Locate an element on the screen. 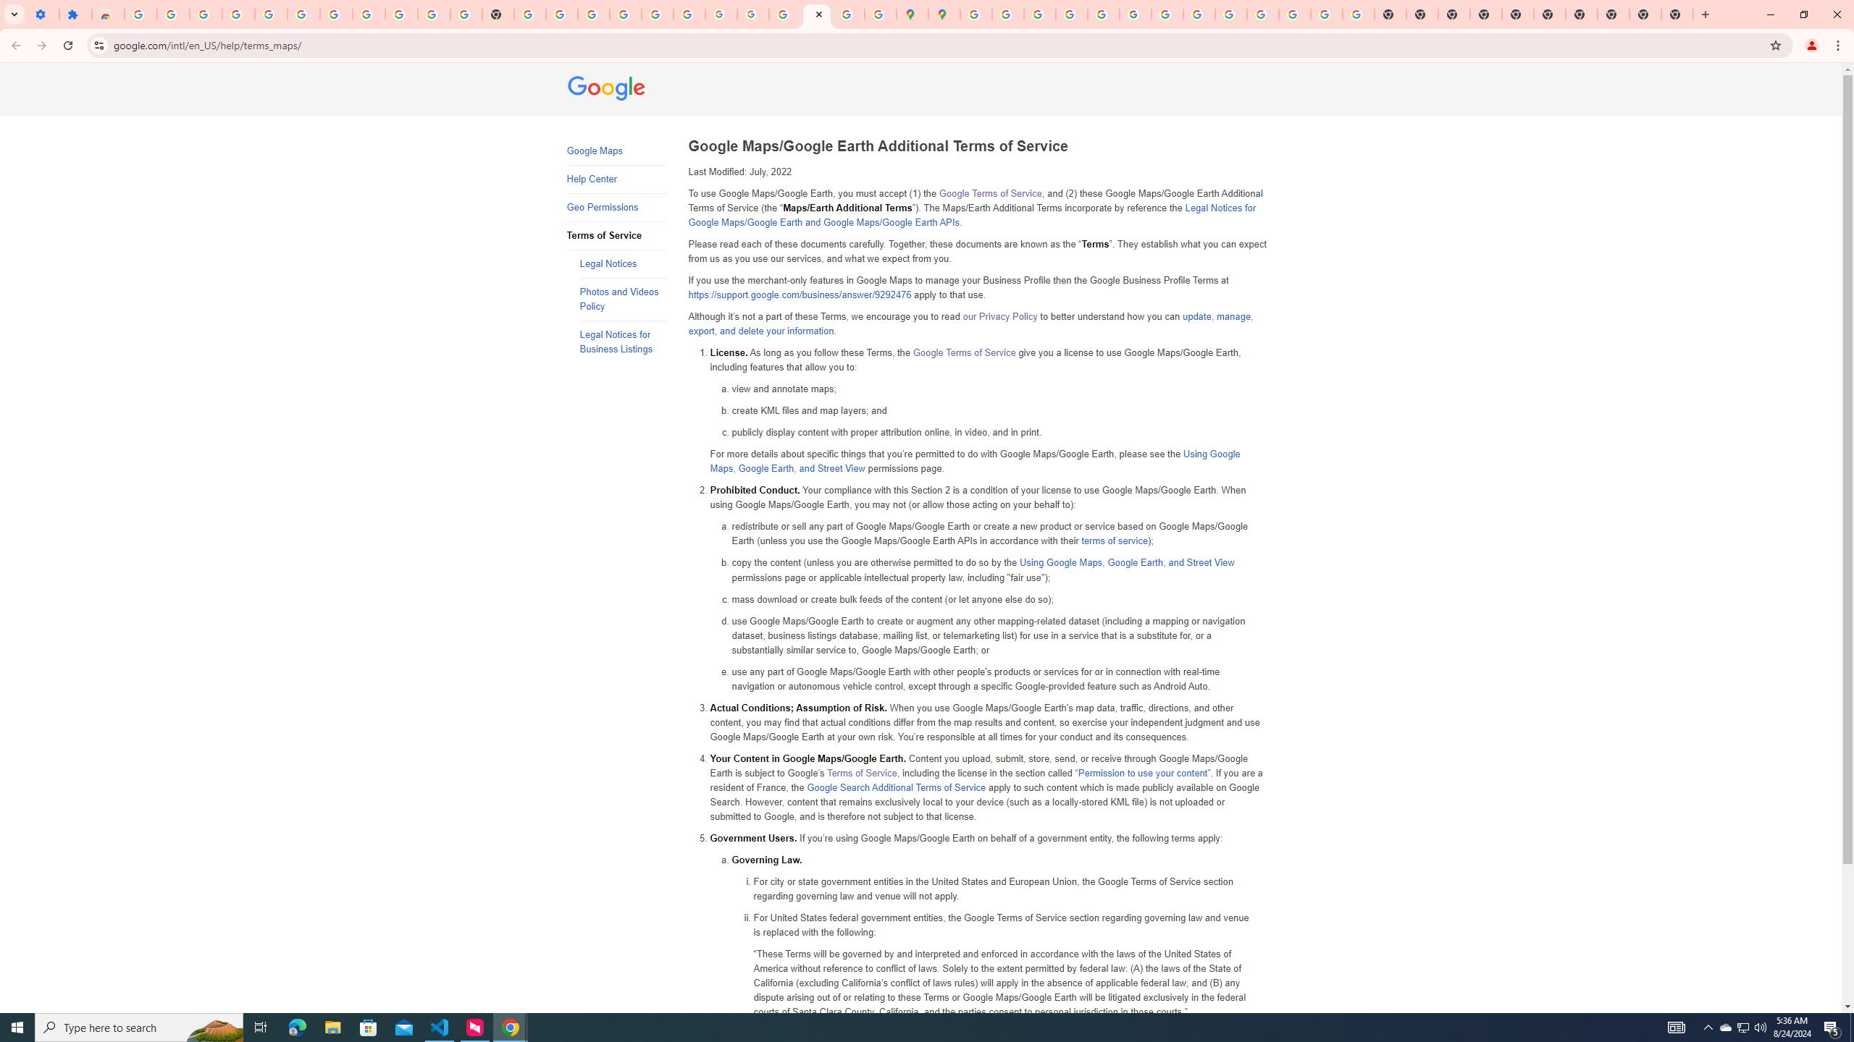  YouTube is located at coordinates (1167, 14).